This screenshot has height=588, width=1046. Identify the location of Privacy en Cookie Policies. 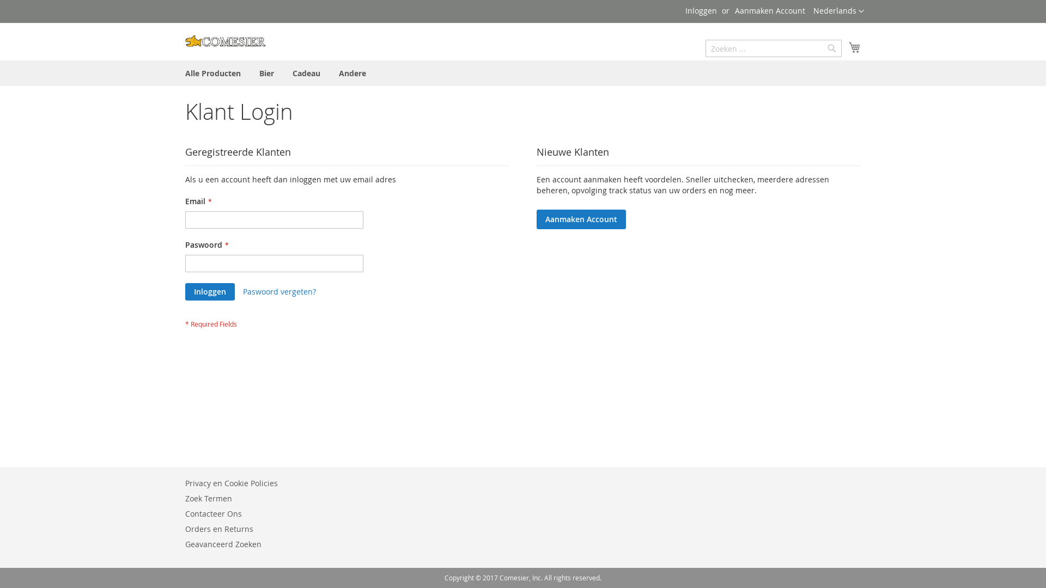
(232, 483).